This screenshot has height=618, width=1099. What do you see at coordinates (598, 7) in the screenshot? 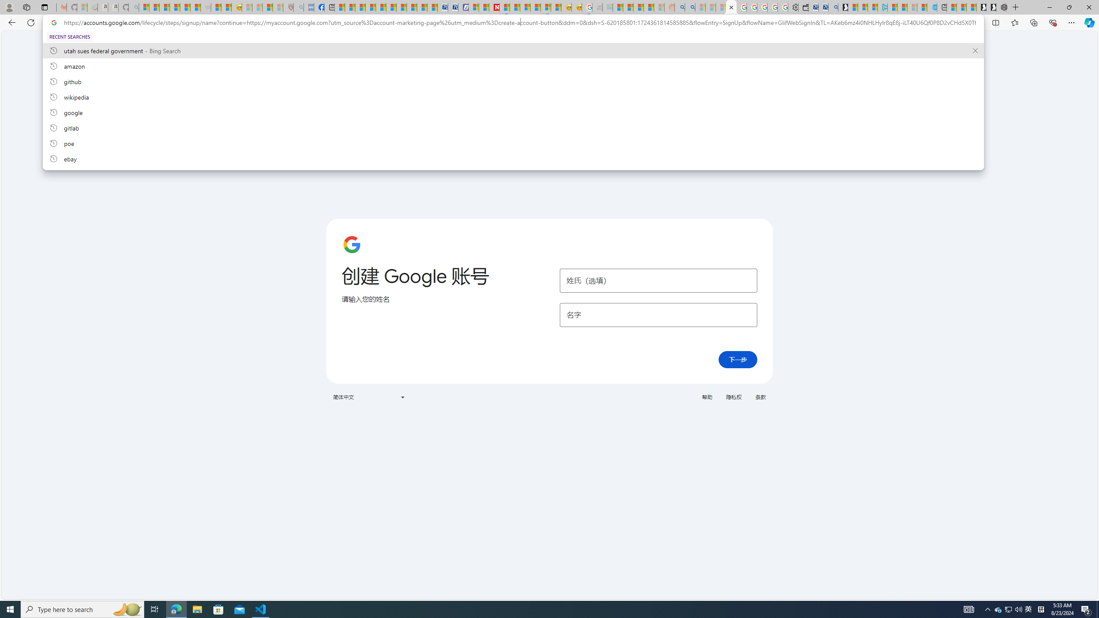
I see `Navy Quest` at bounding box center [598, 7].